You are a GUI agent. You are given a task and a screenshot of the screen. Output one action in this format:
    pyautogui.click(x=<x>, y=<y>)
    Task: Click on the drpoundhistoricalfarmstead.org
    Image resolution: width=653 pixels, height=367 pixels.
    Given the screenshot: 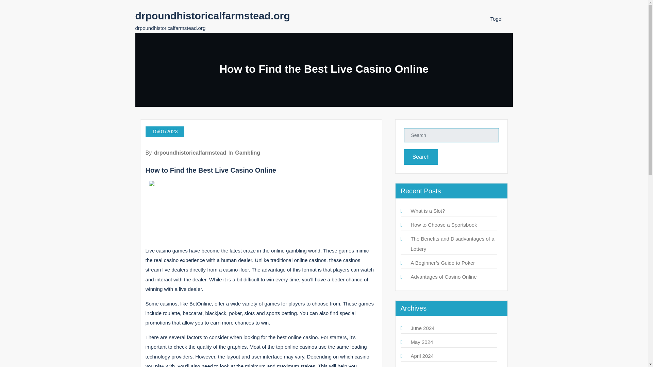 What is the action you would take?
    pyautogui.click(x=212, y=16)
    